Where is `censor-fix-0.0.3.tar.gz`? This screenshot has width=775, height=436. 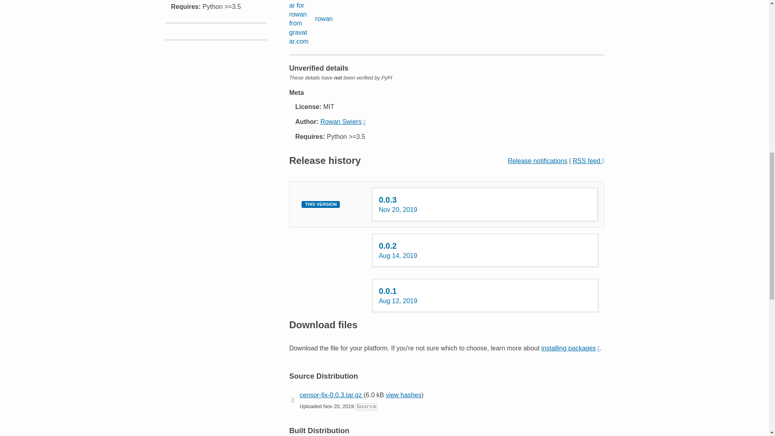
censor-fix-0.0.3.tar.gz is located at coordinates (485, 296).